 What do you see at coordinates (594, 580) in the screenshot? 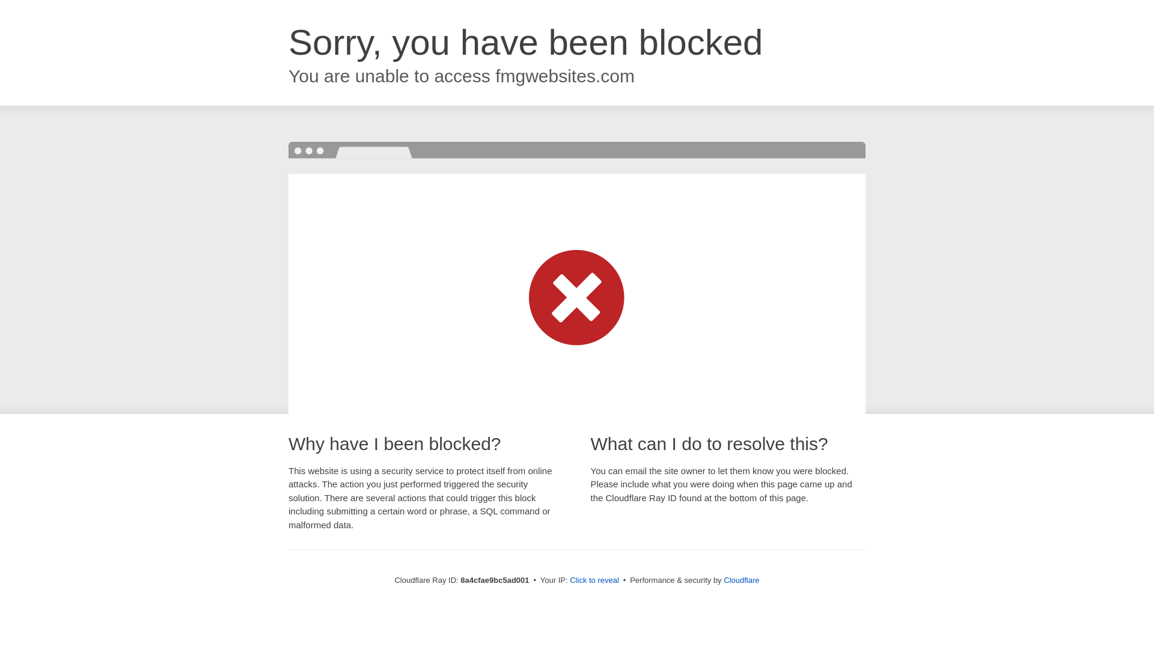
I see `Click to reveal` at bounding box center [594, 580].